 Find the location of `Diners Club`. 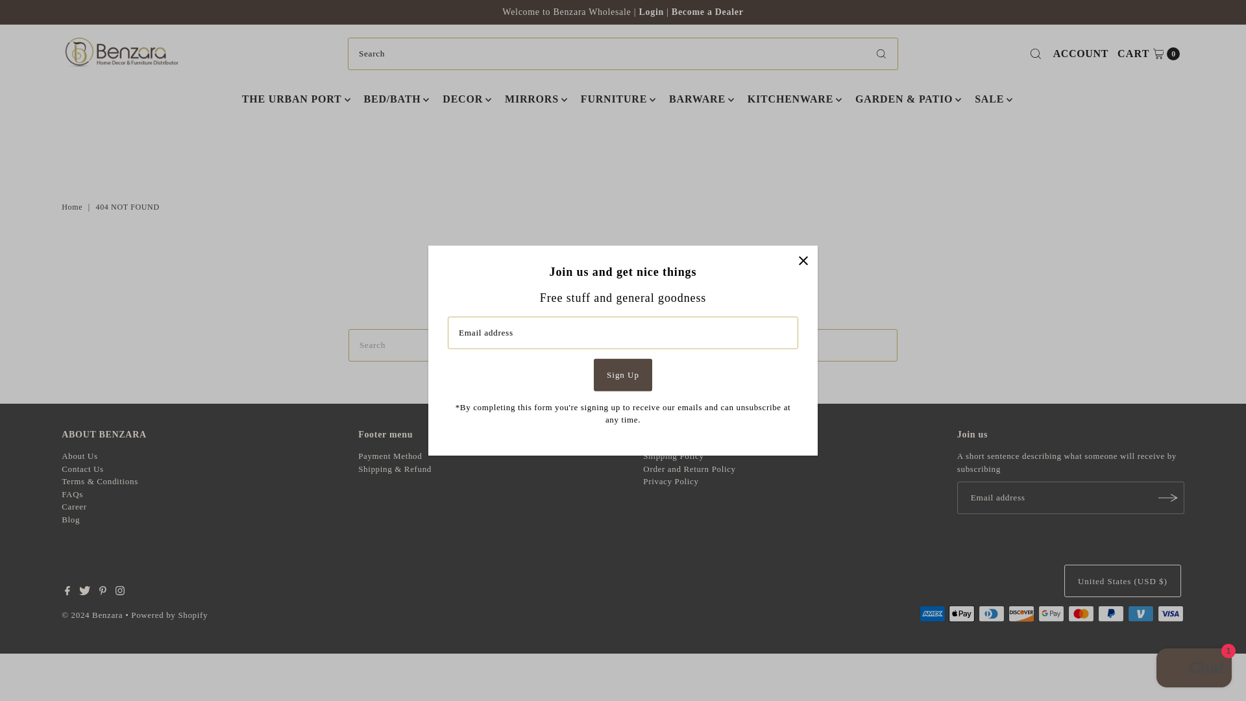

Diners Club is located at coordinates (73, 207).